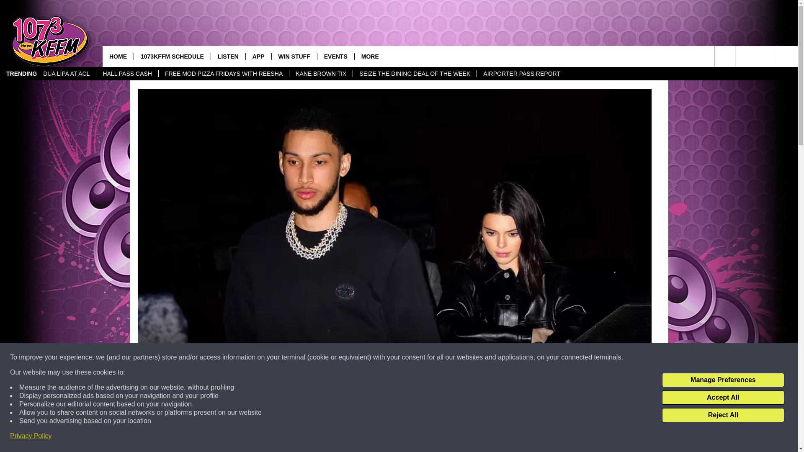 The height and width of the screenshot is (452, 804). What do you see at coordinates (31, 436) in the screenshot?
I see `Privacy Policy` at bounding box center [31, 436].